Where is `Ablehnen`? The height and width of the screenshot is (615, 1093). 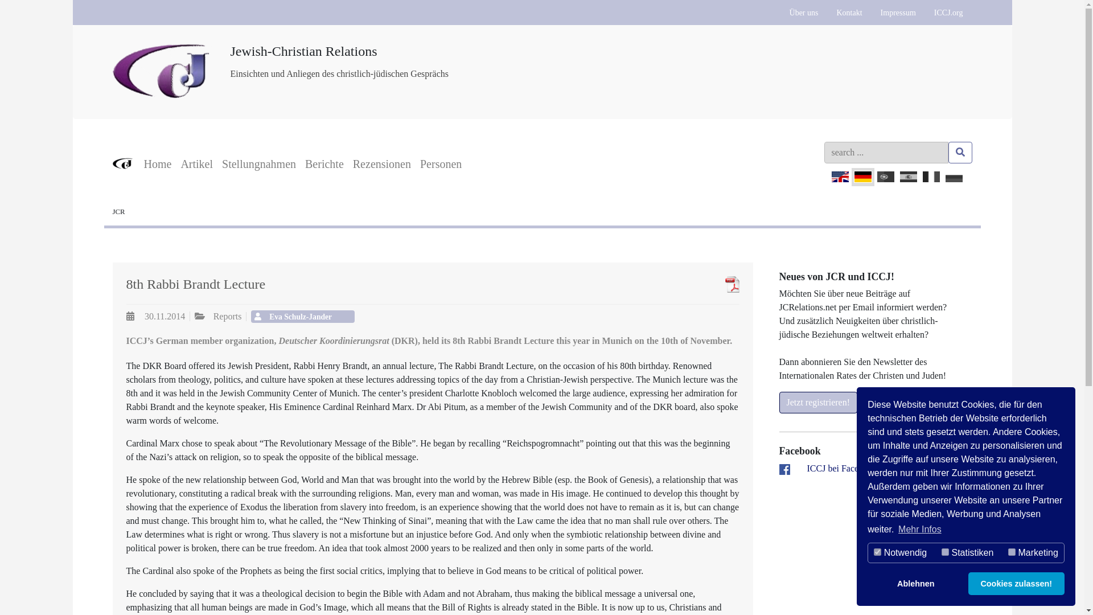 Ablehnen is located at coordinates (915, 584).